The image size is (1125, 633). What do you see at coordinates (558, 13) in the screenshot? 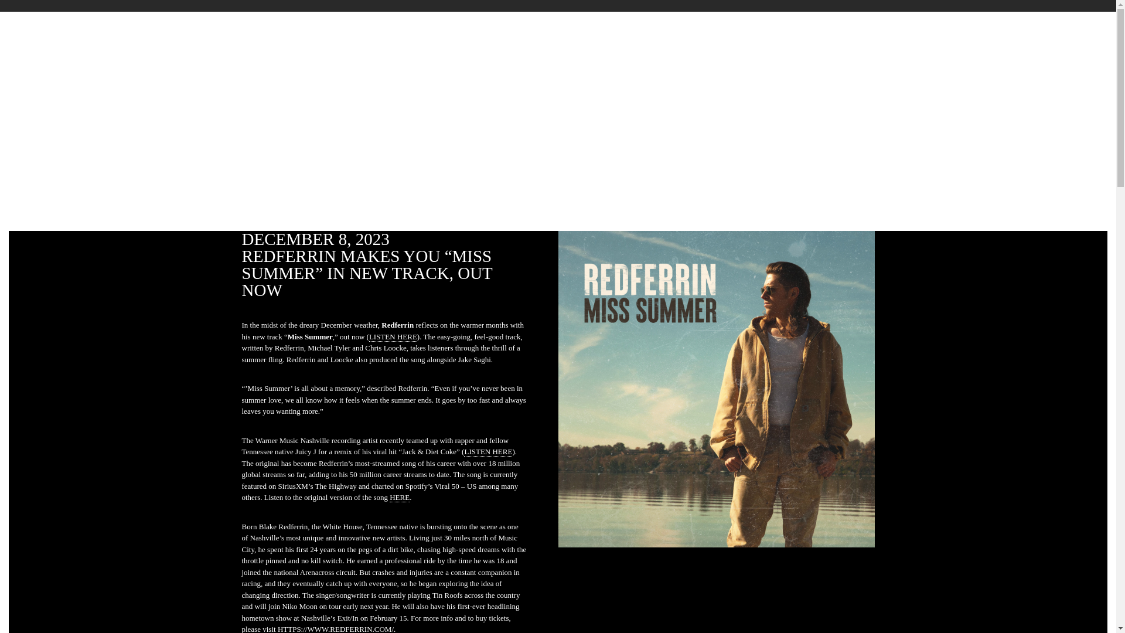
I see `Skip to main content` at bounding box center [558, 13].